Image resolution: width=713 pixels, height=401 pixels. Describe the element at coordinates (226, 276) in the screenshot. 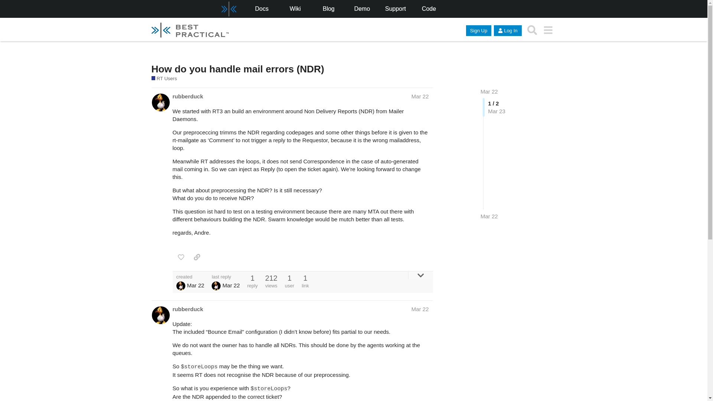

I see `last reply` at that location.